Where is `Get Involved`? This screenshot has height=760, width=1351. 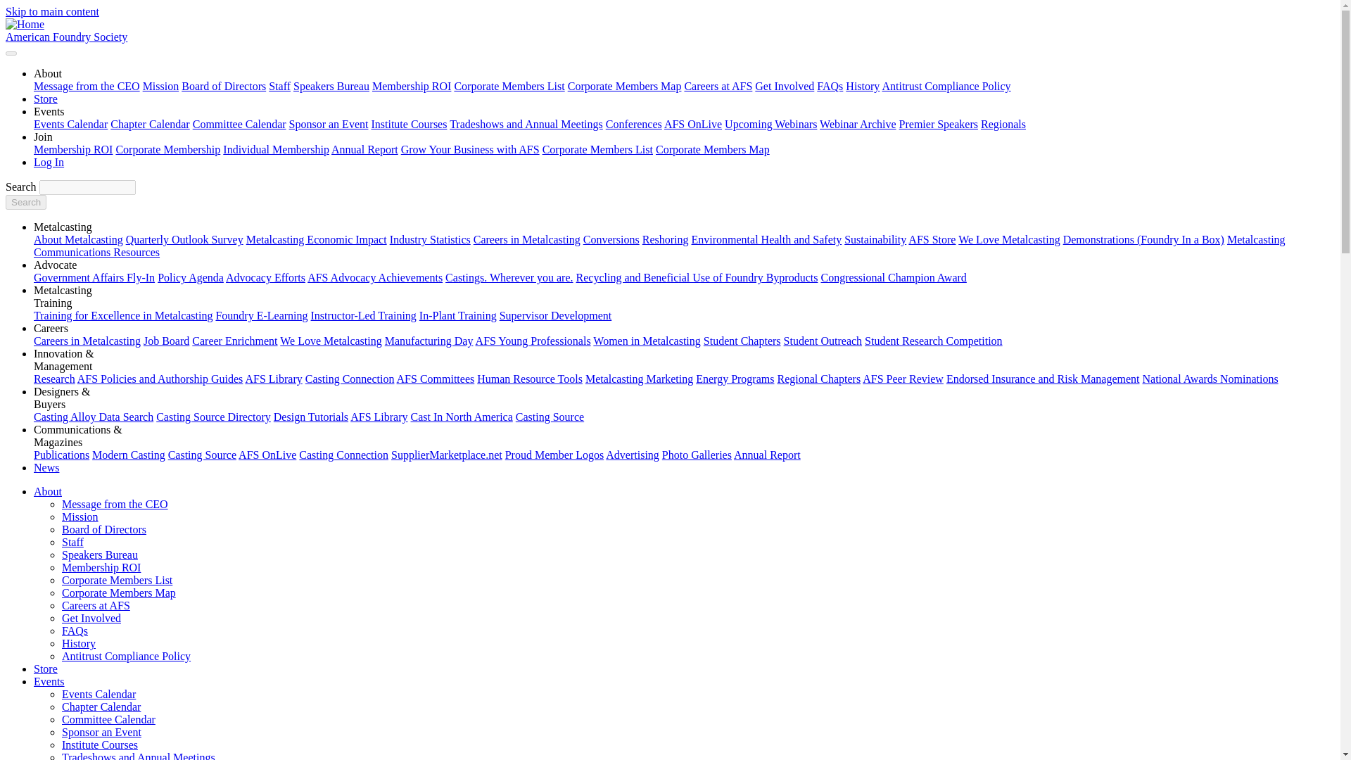
Get Involved is located at coordinates (785, 86).